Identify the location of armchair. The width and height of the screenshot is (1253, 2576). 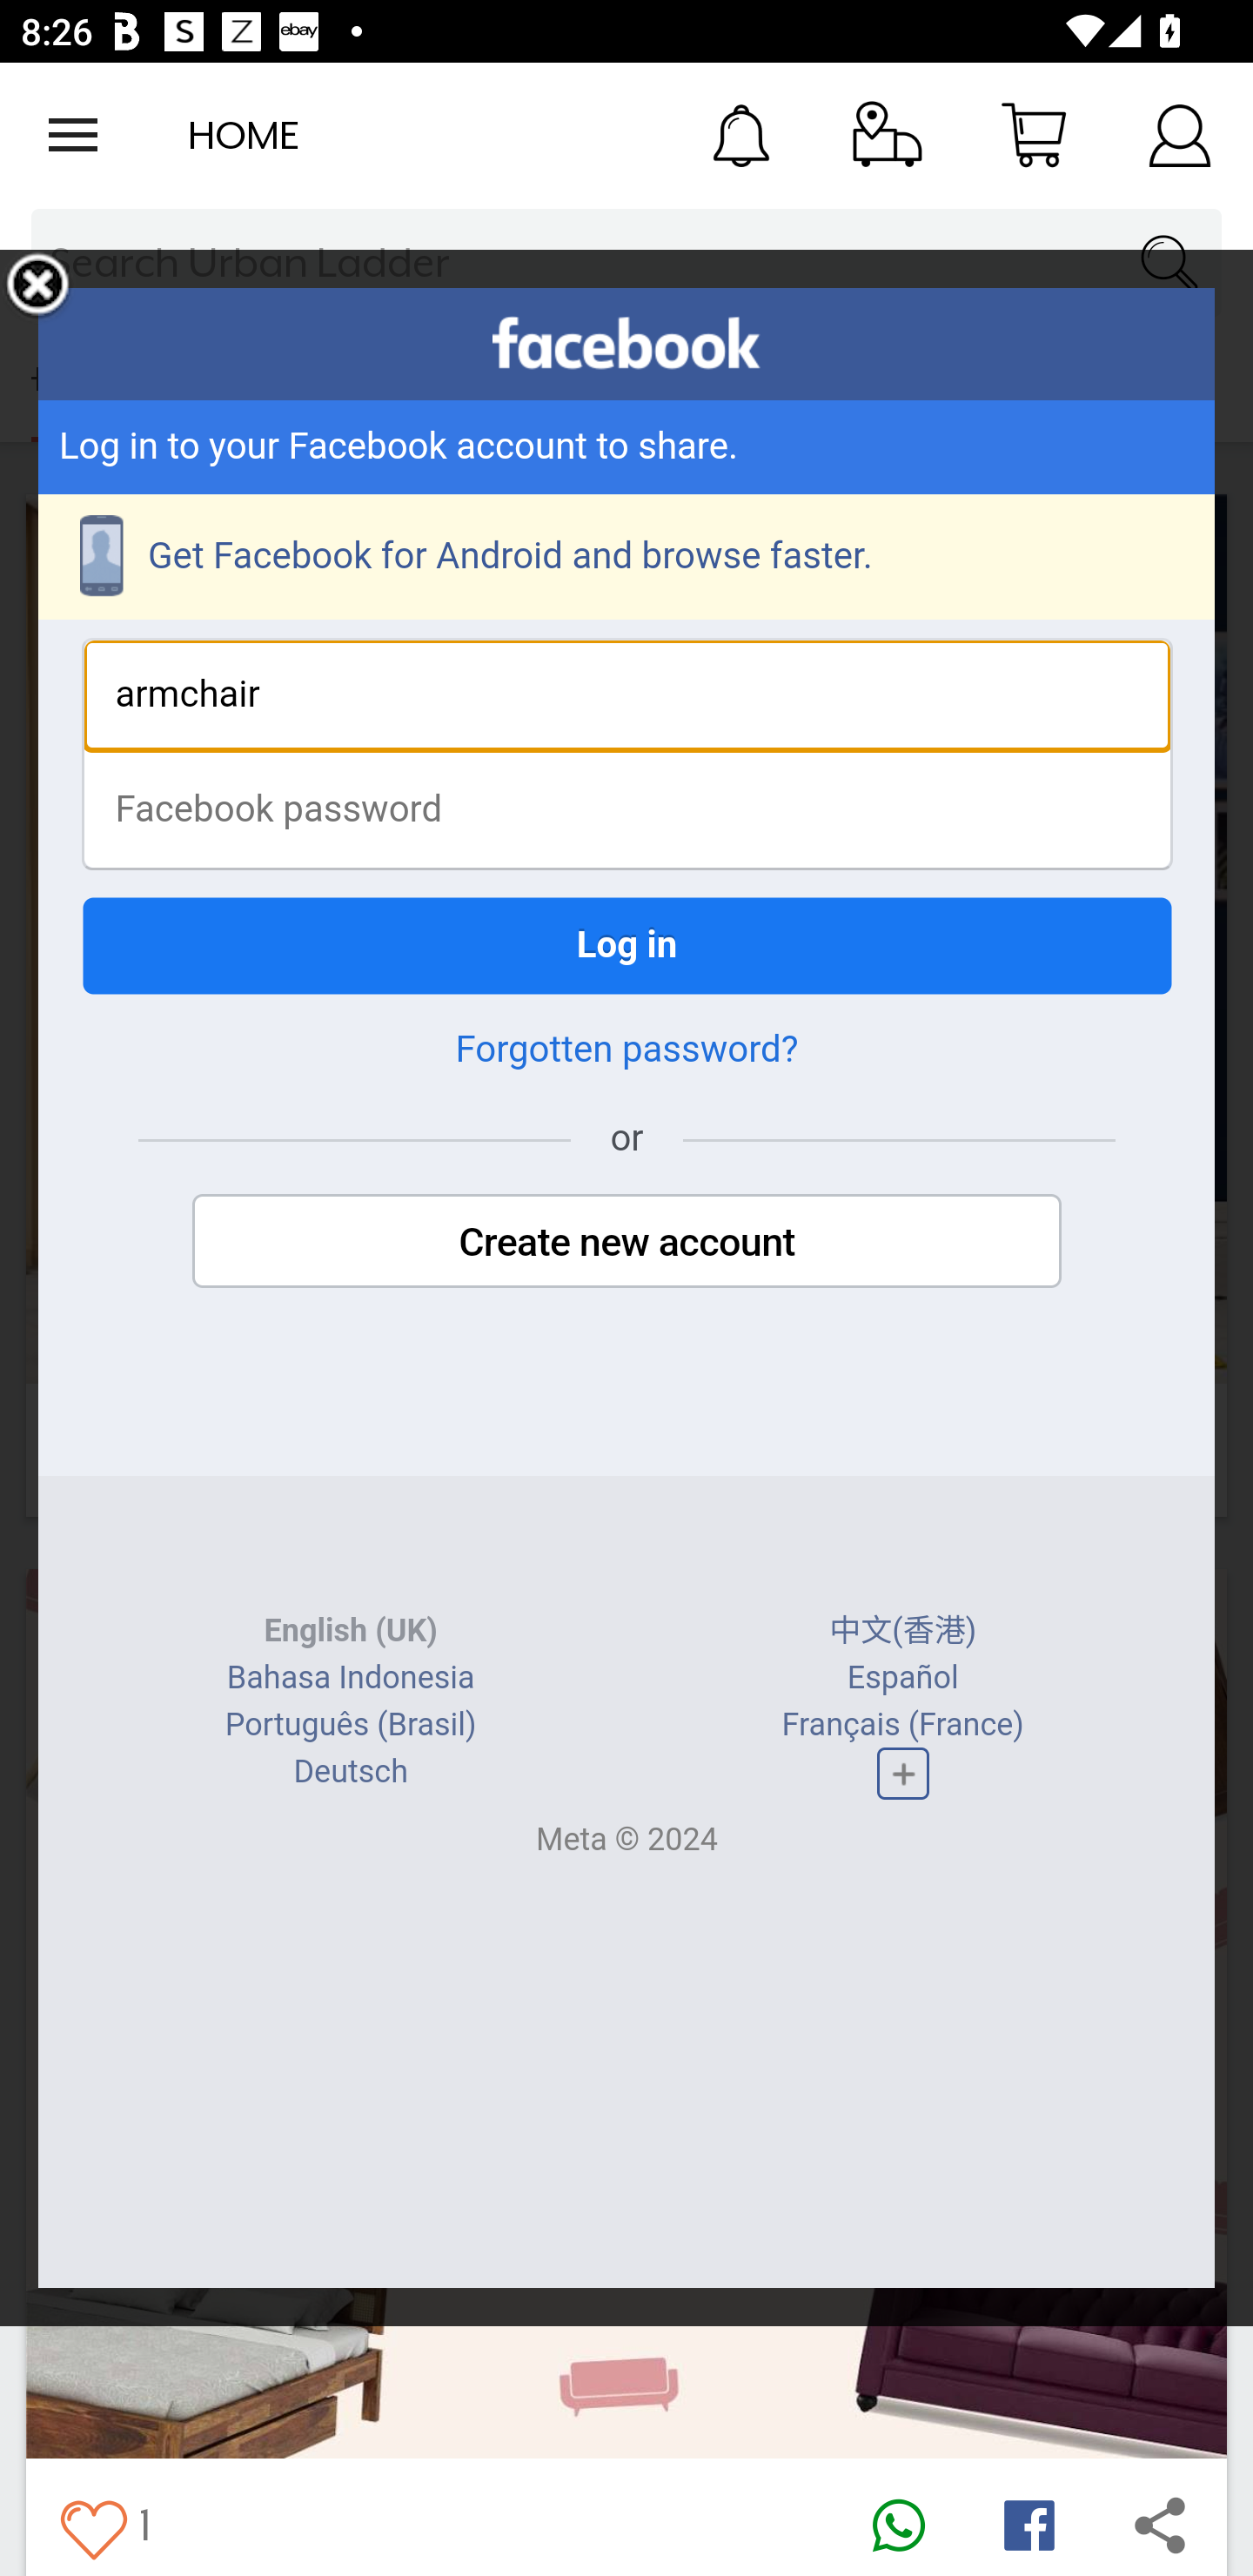
(626, 695).